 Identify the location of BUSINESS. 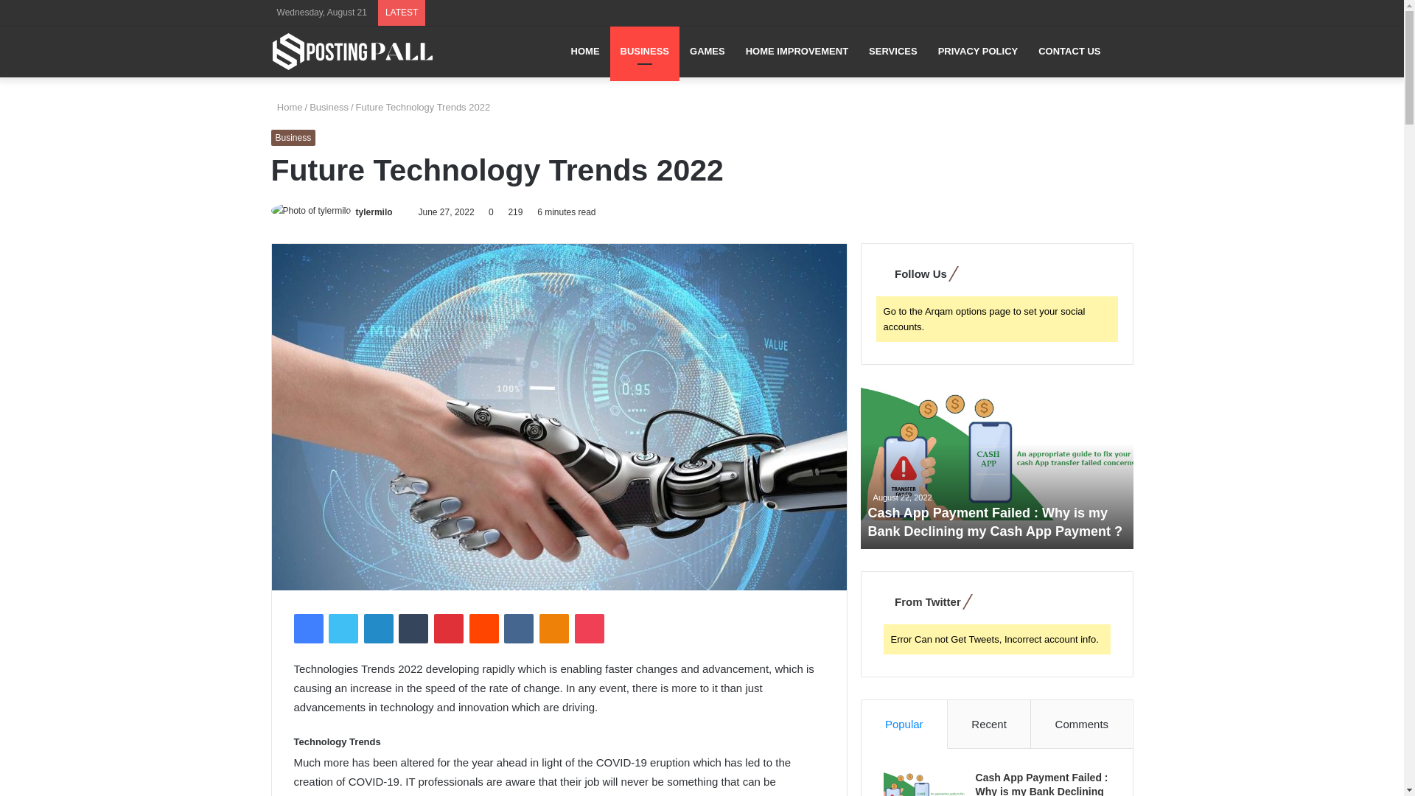
(644, 51).